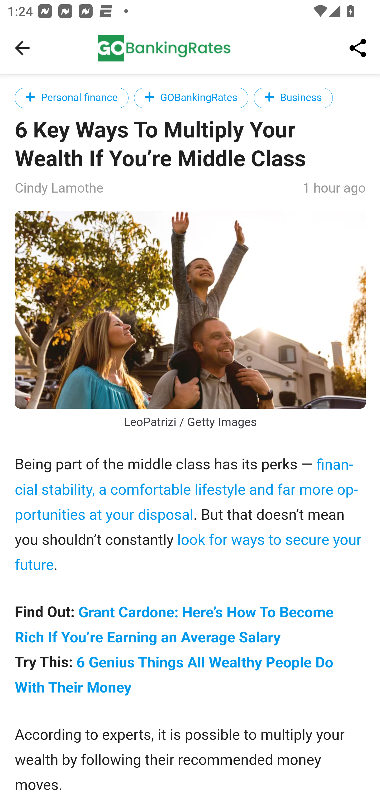  Describe the element at coordinates (191, 98) in the screenshot. I see `GOBankingRates` at that location.